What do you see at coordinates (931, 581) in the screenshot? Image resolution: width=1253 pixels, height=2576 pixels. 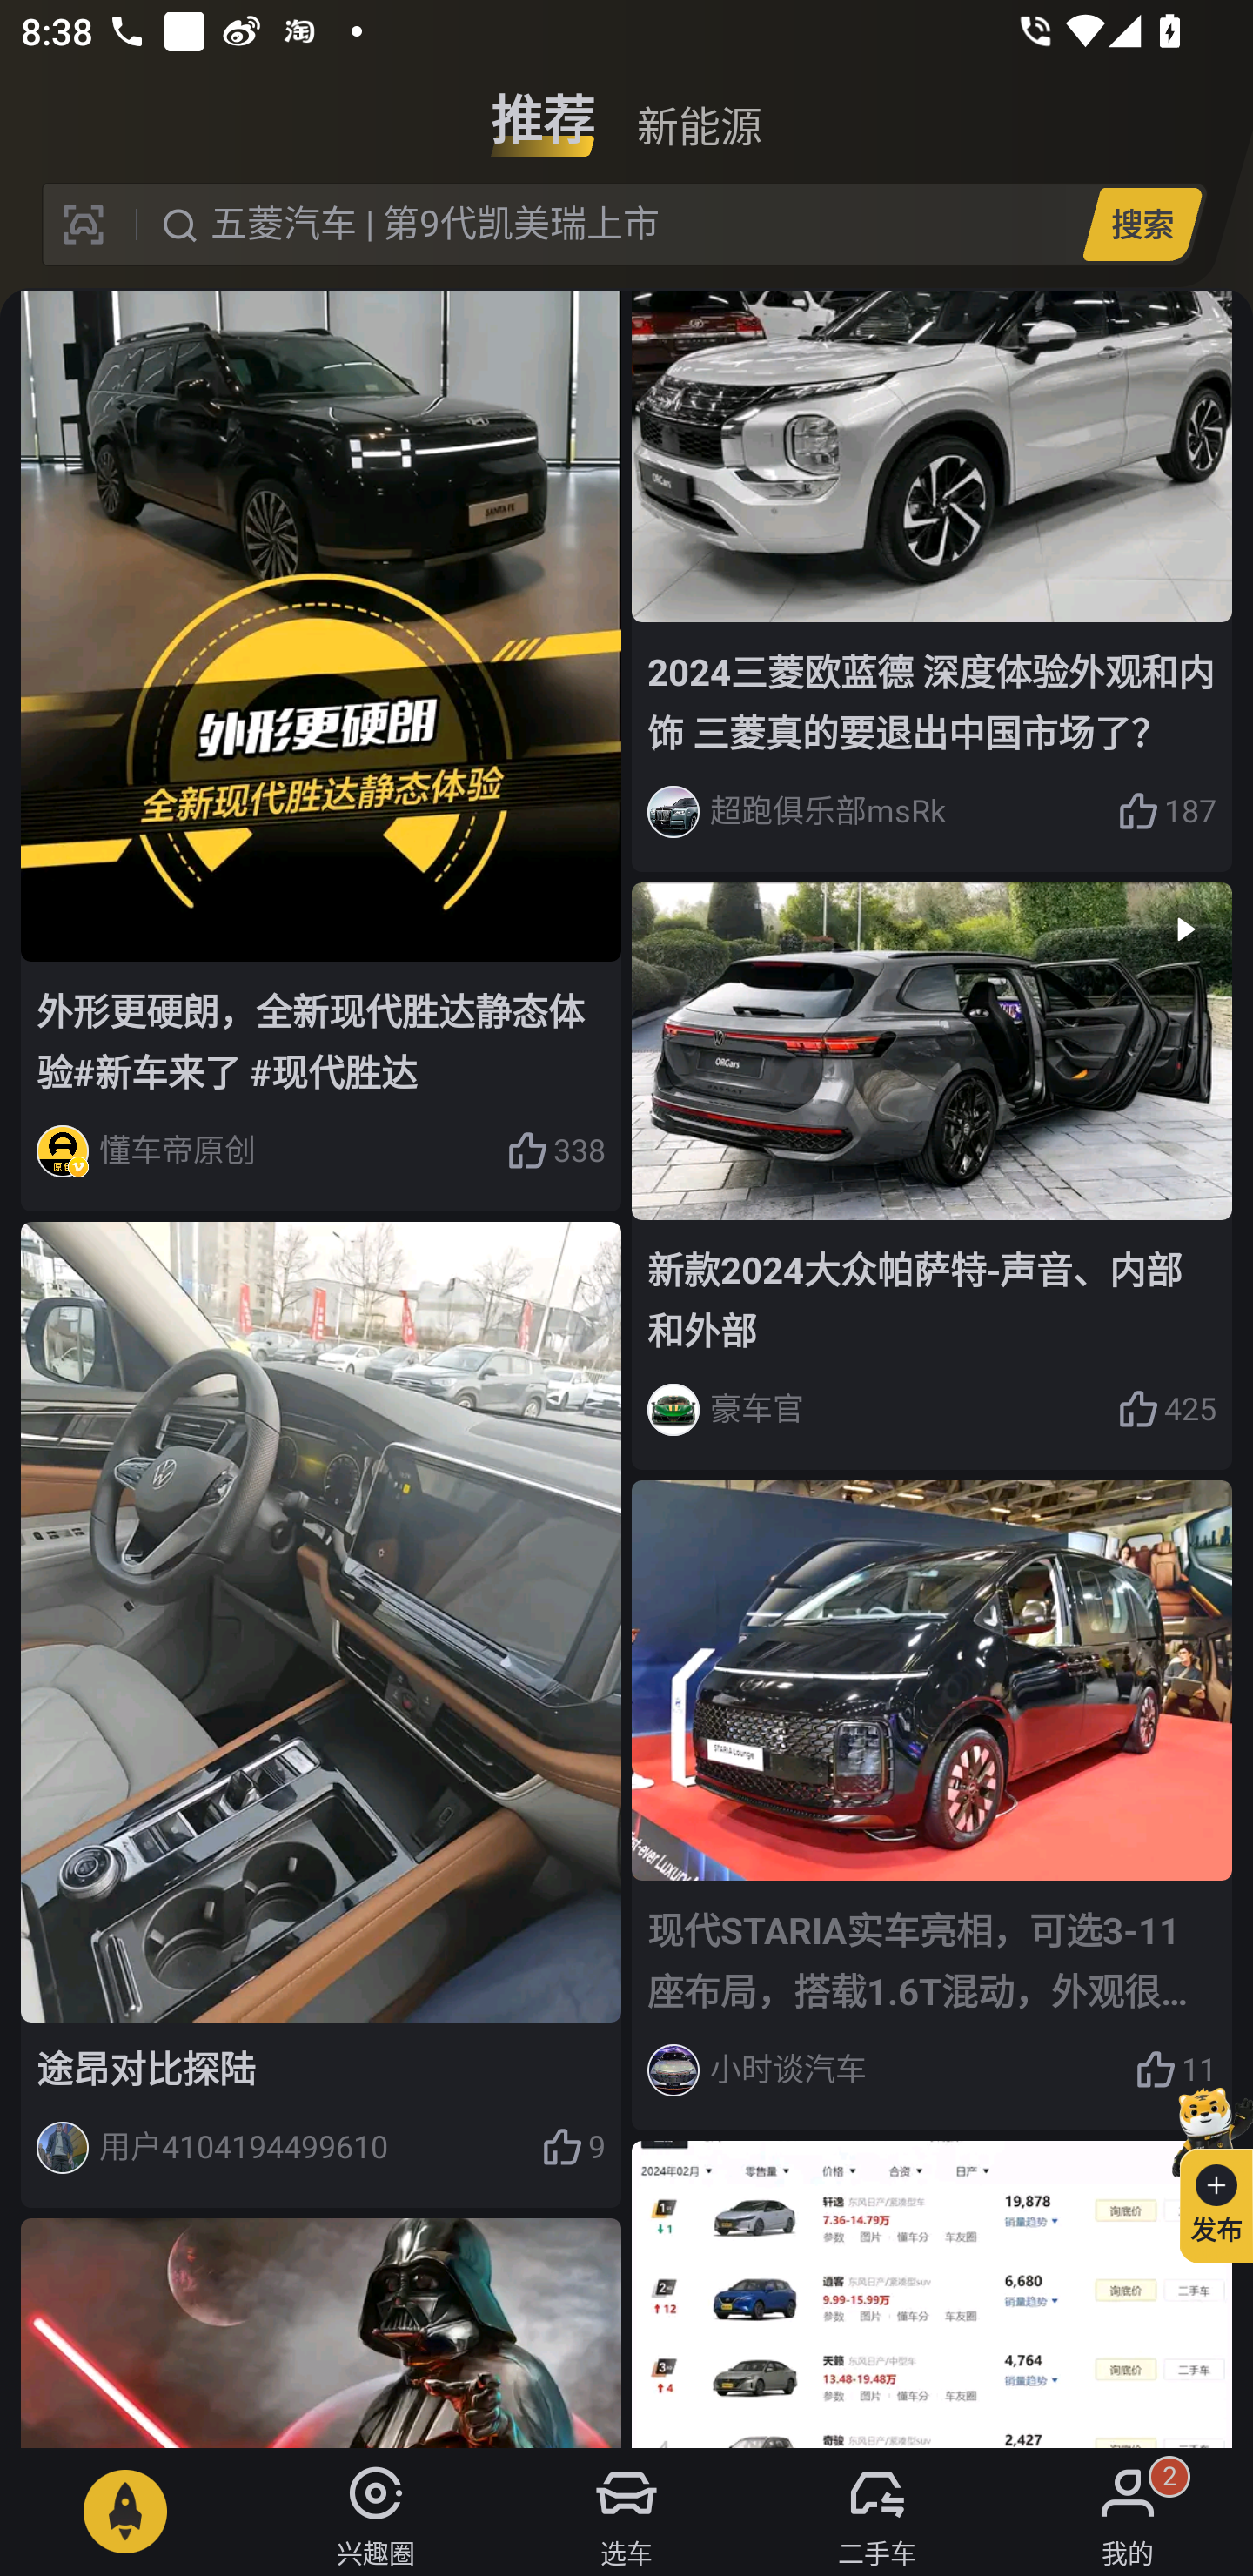 I see ` 2024三菱欧蓝德 深度体验外观和内饰 三菱真的要退出中国市场了？ 超跑俱乐部msRk 187` at bounding box center [931, 581].